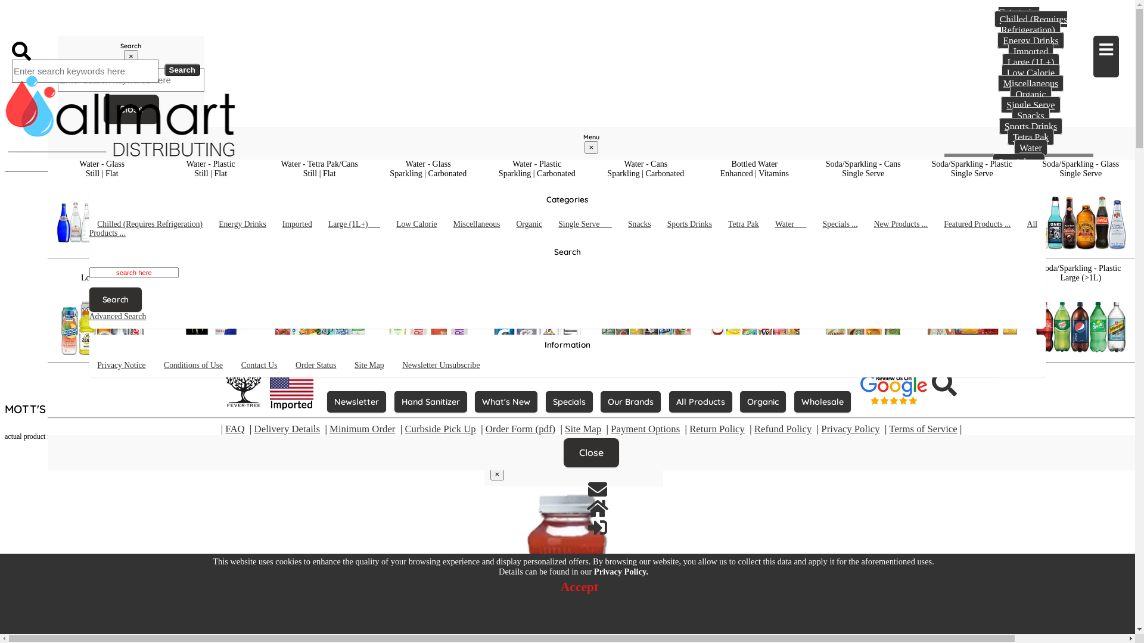 This screenshot has height=643, width=1144. I want to click on Return Policy, so click(717, 429).